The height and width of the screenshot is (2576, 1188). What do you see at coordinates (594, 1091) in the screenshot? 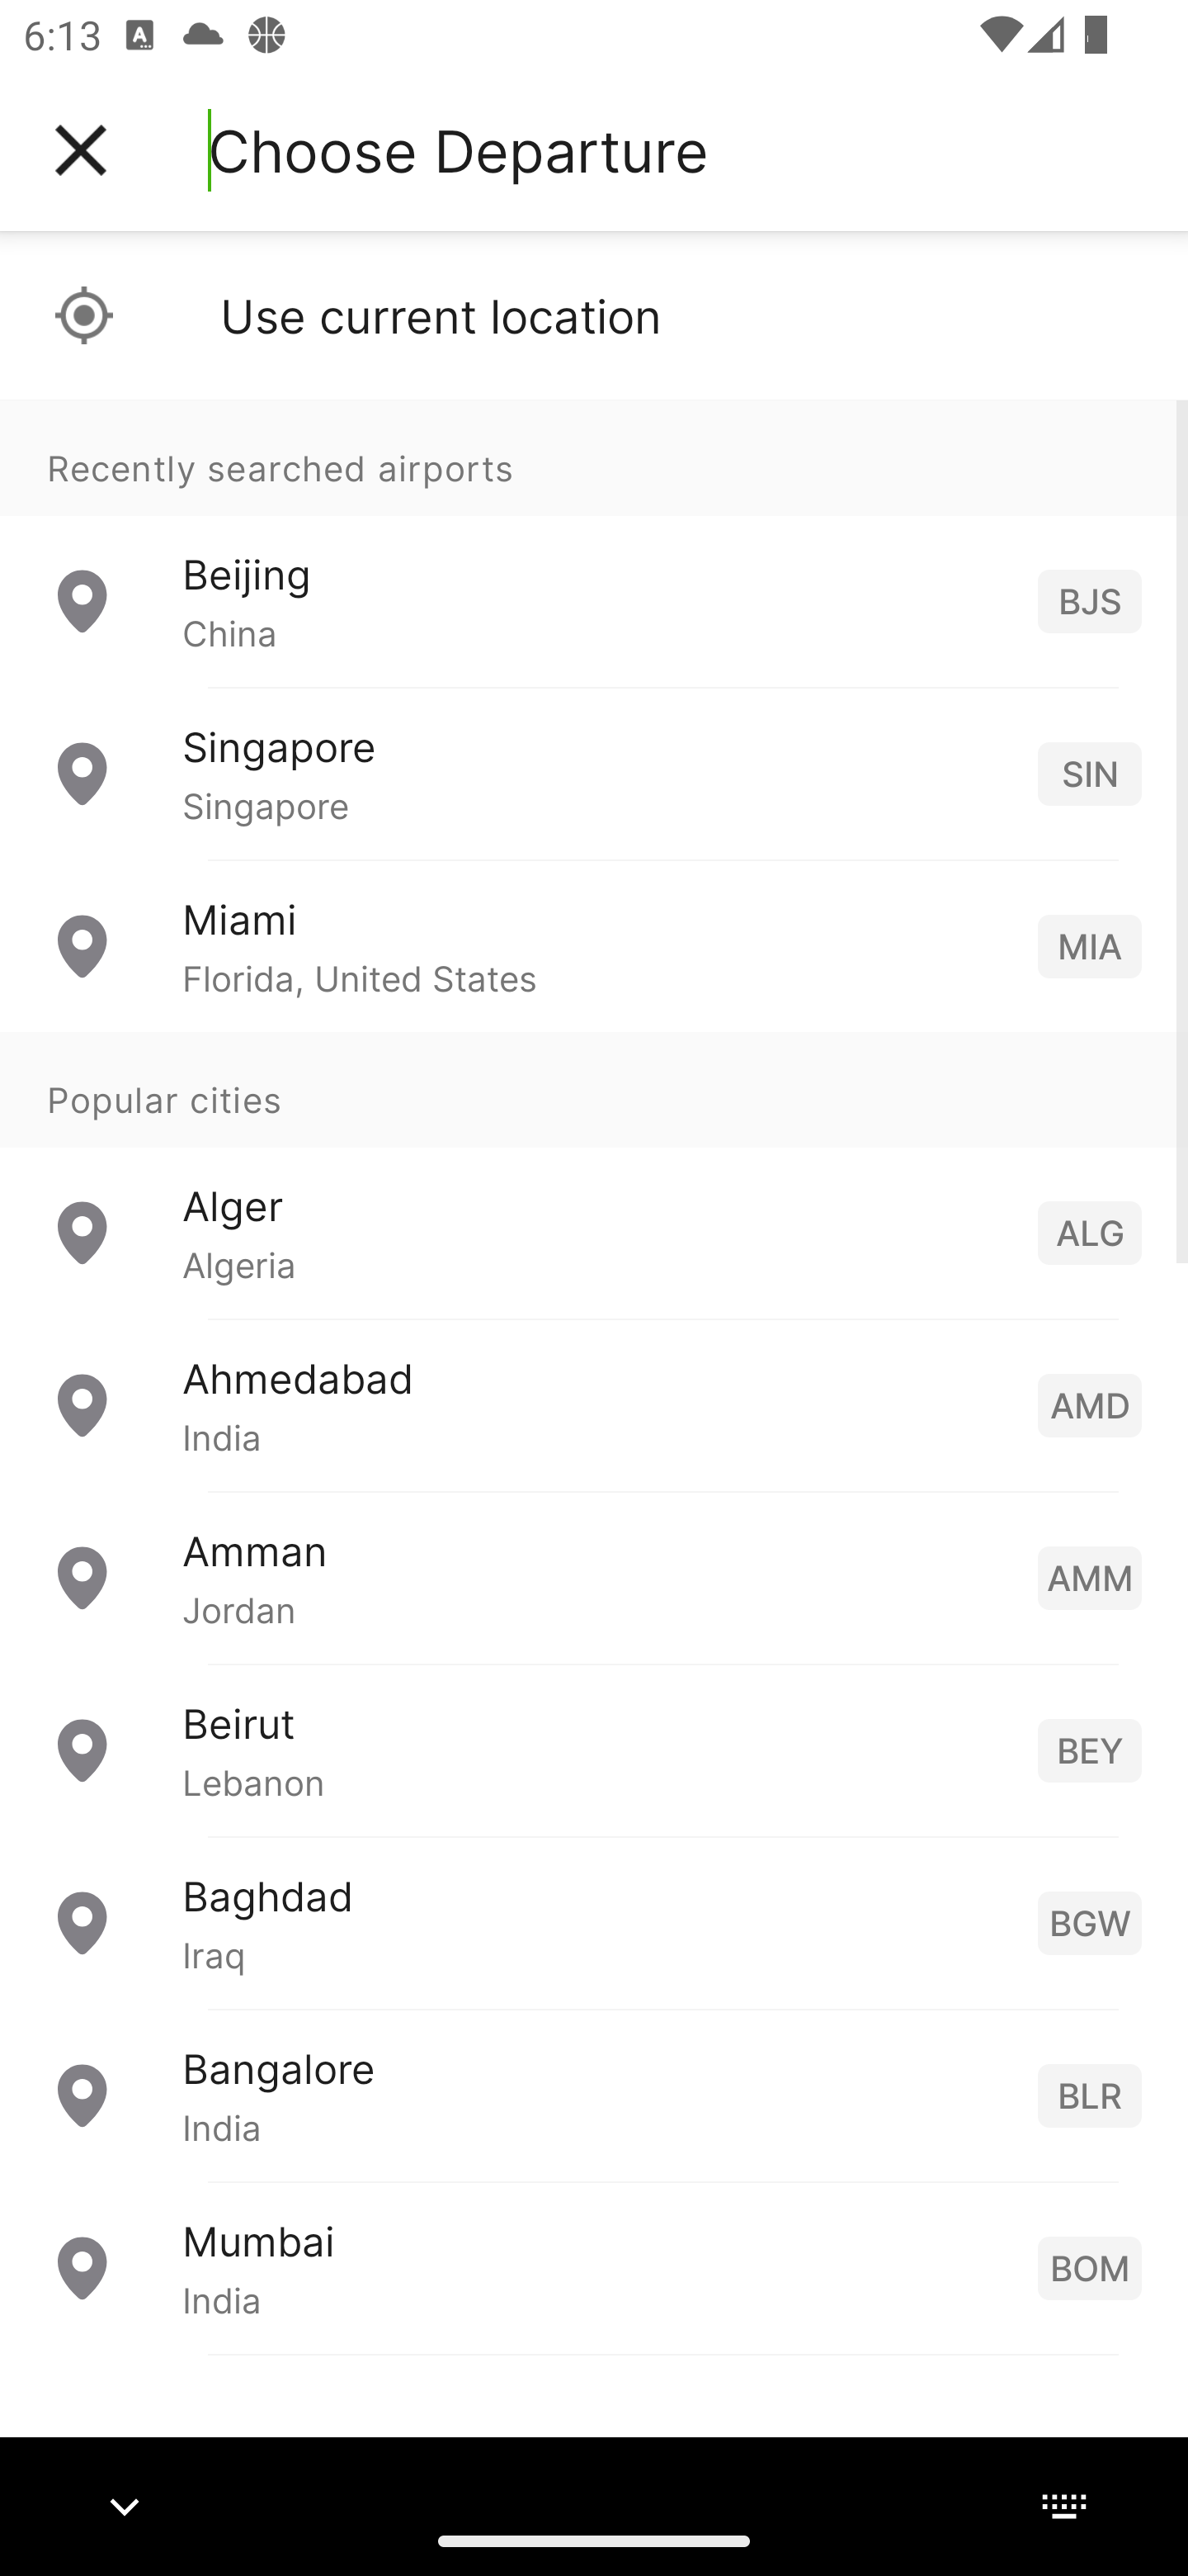
I see `Popular cities` at bounding box center [594, 1091].